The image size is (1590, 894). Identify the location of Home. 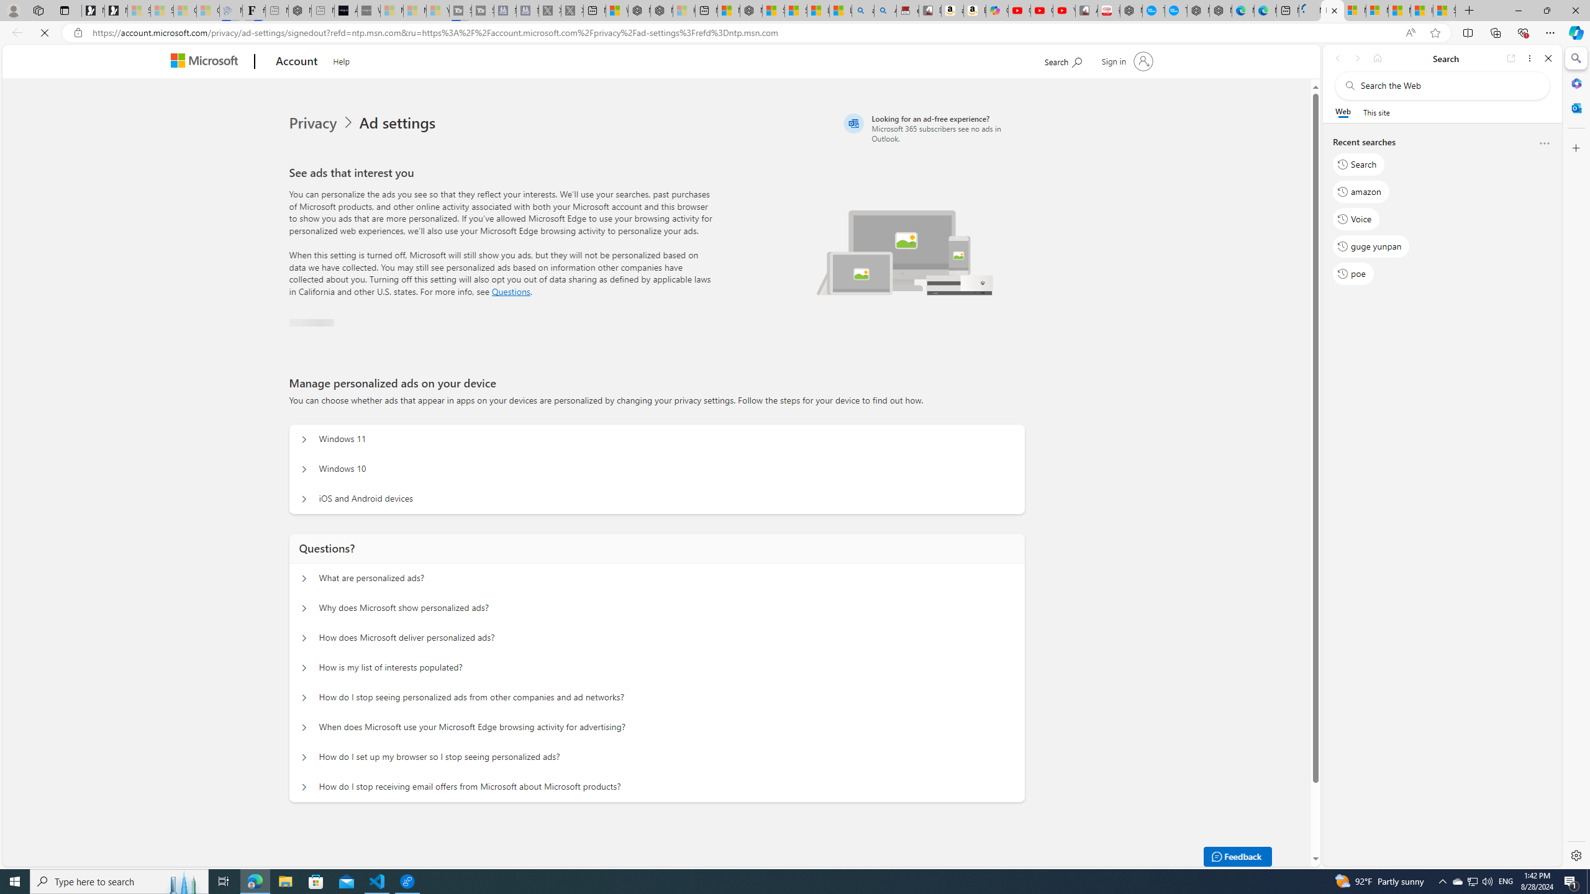
(1378, 58).